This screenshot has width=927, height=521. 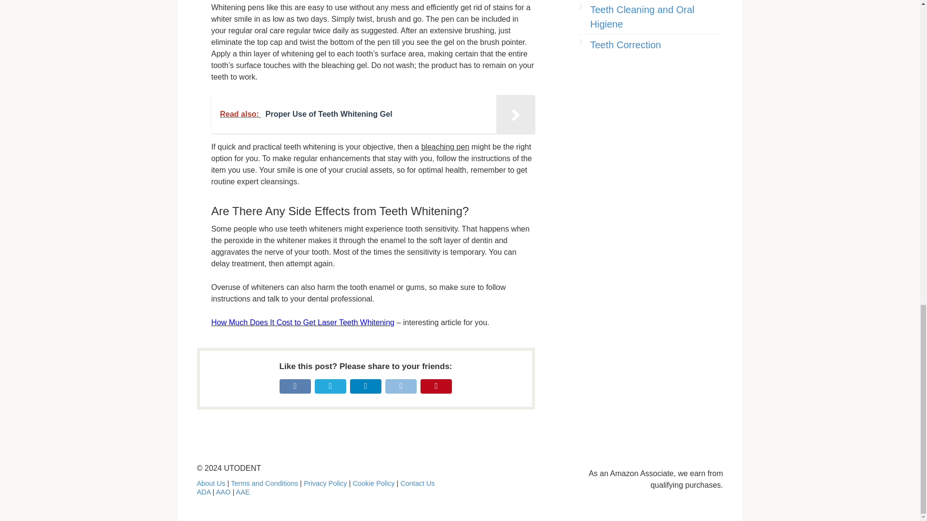 What do you see at coordinates (204, 492) in the screenshot?
I see `ADA` at bounding box center [204, 492].